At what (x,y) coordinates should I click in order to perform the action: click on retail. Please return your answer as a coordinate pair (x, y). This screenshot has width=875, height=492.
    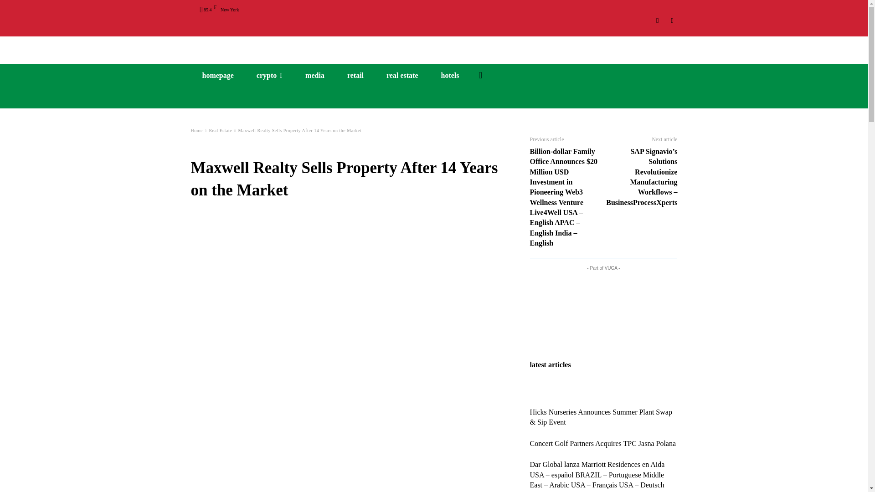
    Looking at the image, I should click on (355, 76).